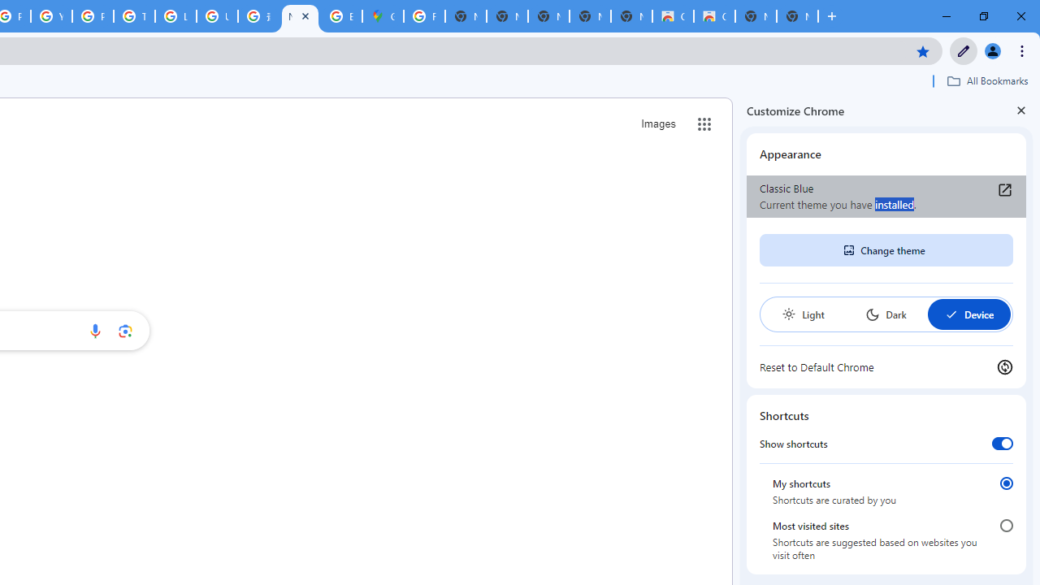 This screenshot has height=585, width=1040. What do you see at coordinates (673, 16) in the screenshot?
I see `Classic Blue - Chrome Web Store` at bounding box center [673, 16].